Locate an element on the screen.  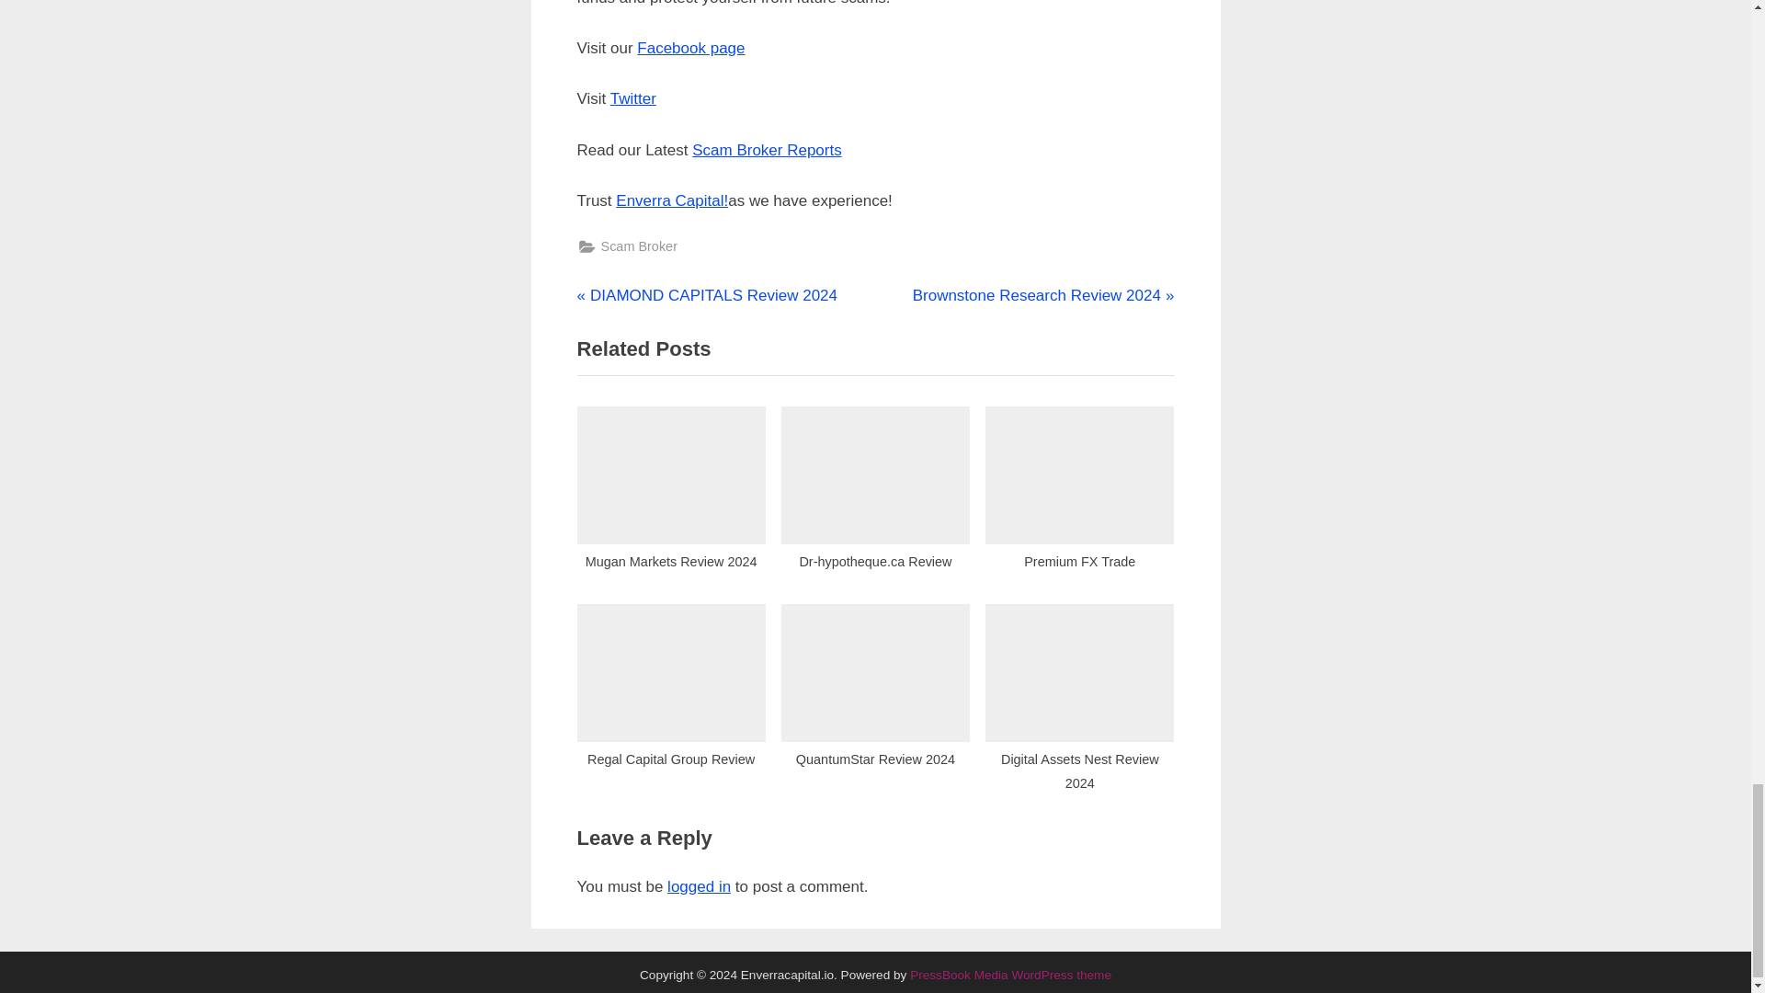
Scam Broker is located at coordinates (640, 246).